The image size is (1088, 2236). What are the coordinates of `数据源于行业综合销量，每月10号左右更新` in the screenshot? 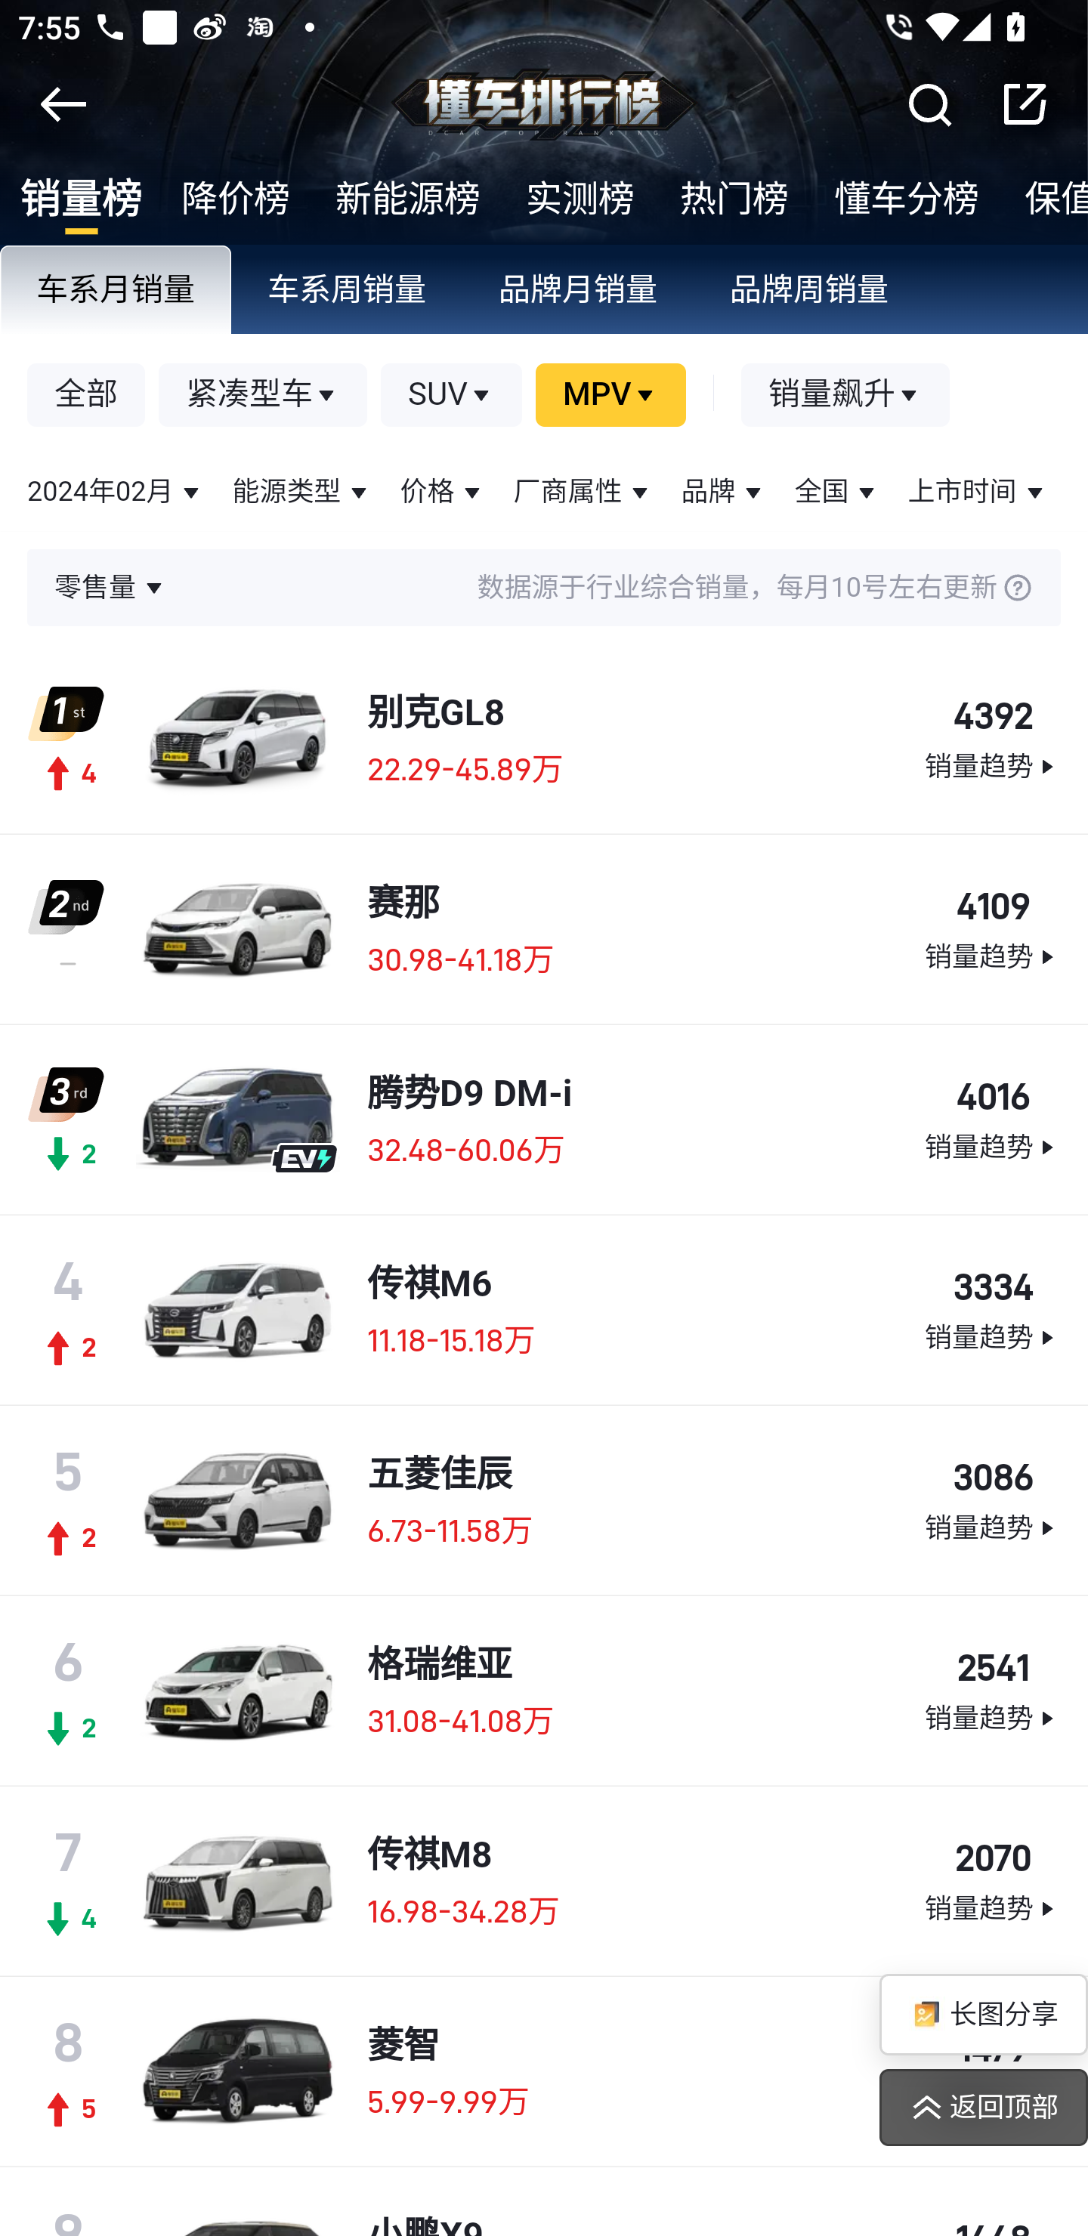 It's located at (600, 588).